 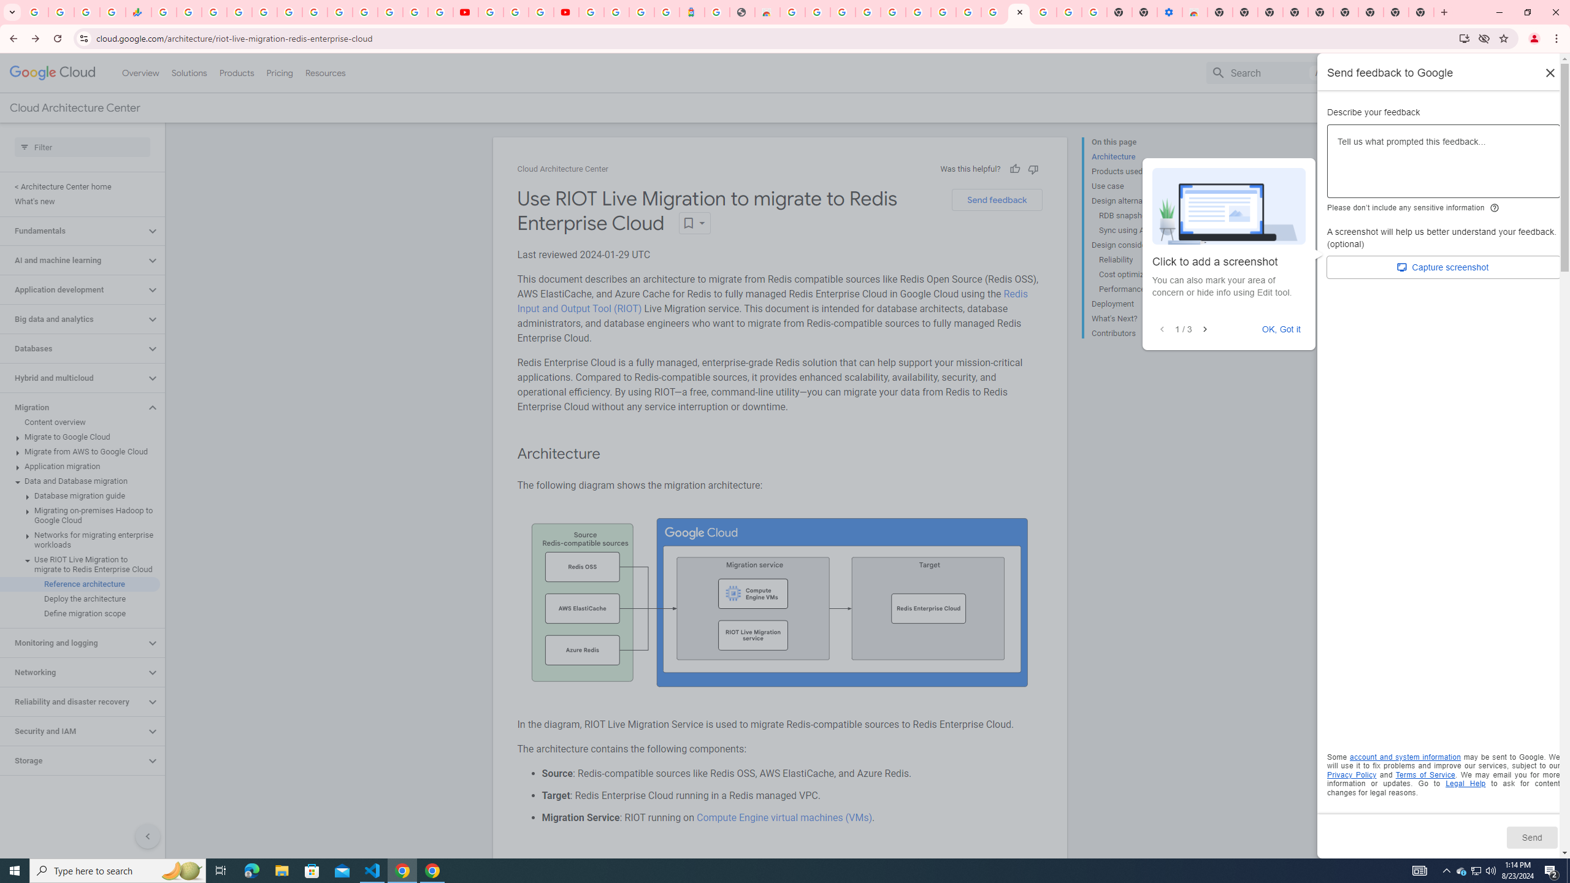 What do you see at coordinates (616, 12) in the screenshot?
I see `Sign in - Google Accounts` at bounding box center [616, 12].